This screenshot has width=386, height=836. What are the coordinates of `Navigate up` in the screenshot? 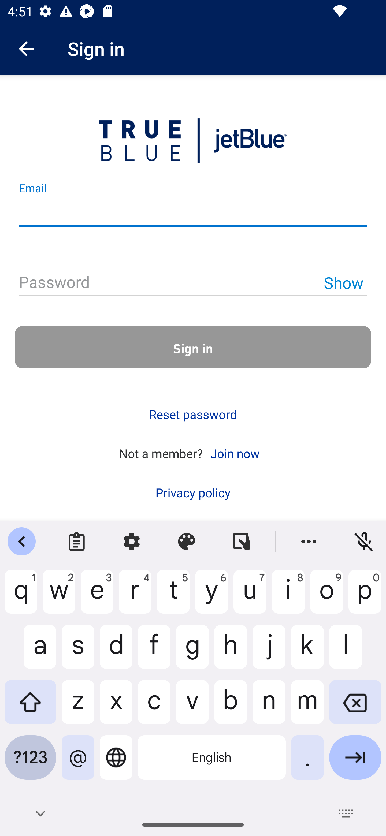 It's located at (26, 49).